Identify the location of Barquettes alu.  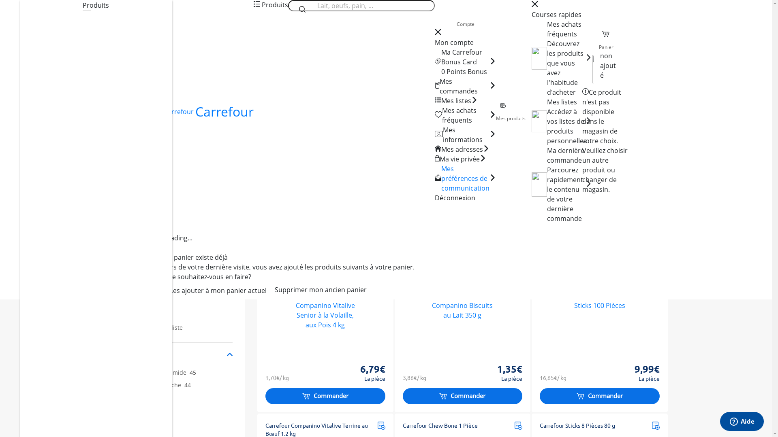
(151, 201).